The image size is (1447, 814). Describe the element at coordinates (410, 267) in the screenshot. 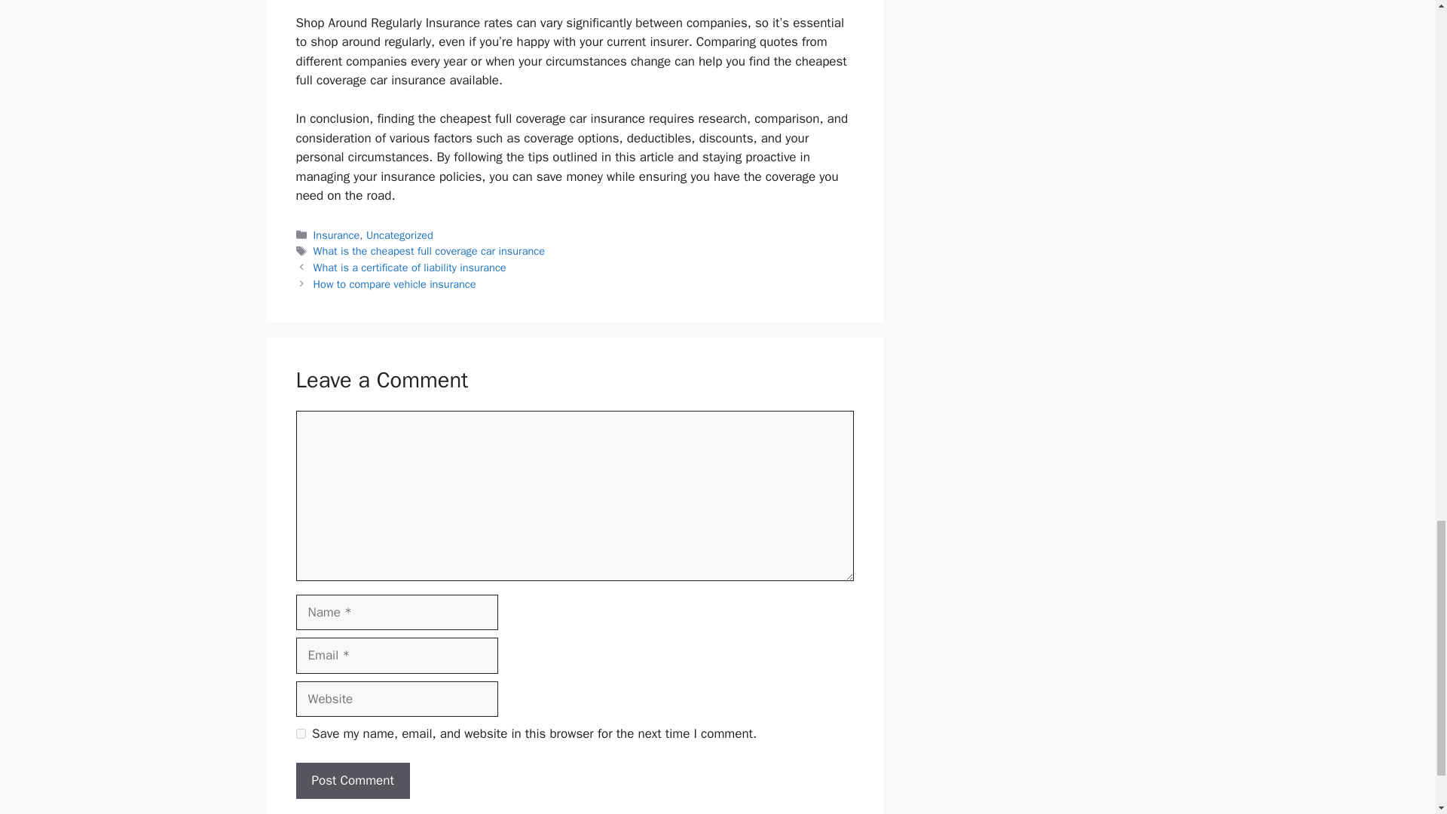

I see `What is a certificate of liability insurance` at that location.